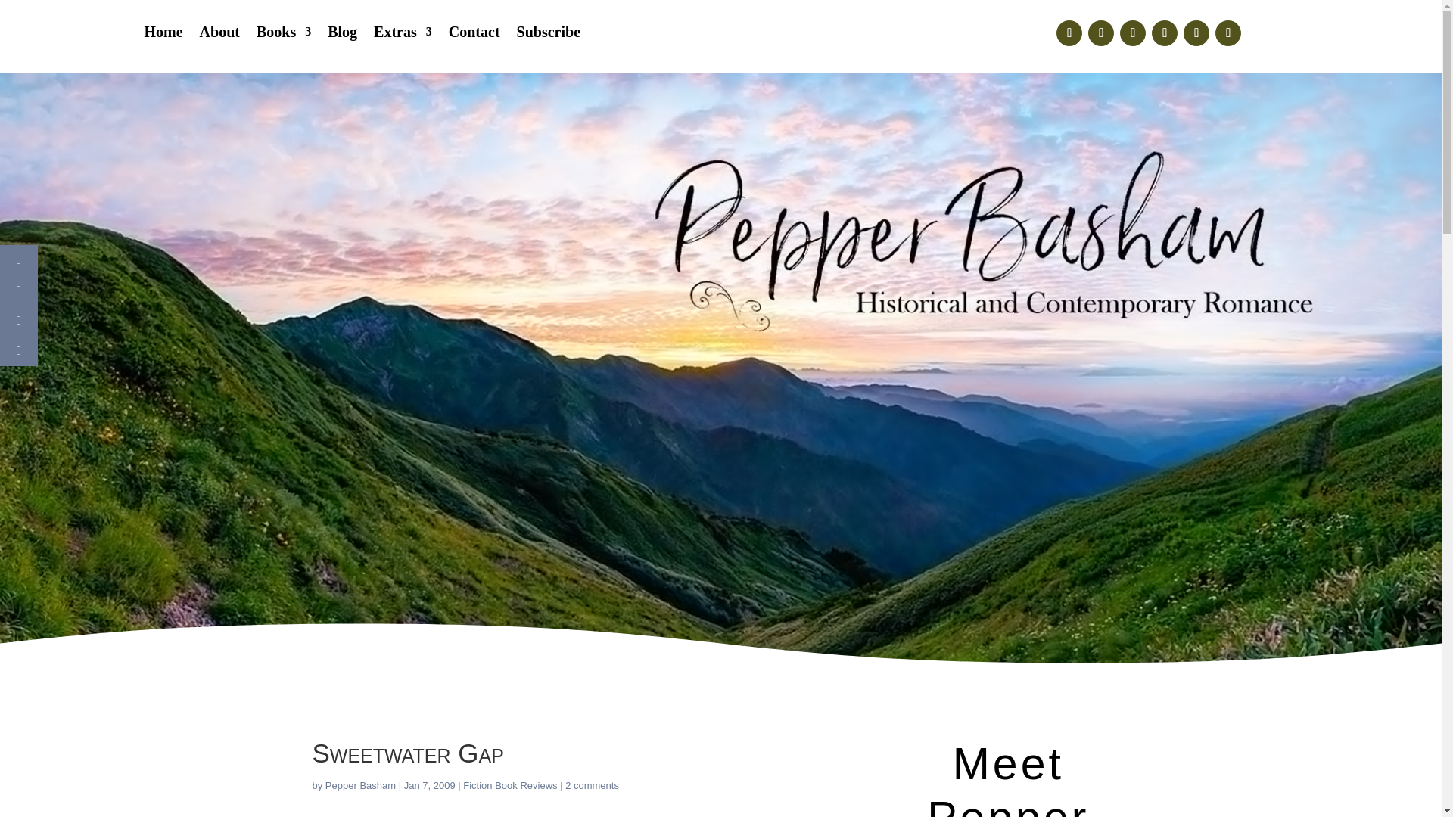 This screenshot has width=1453, height=817. I want to click on Posts by Pepper Basham, so click(360, 785).